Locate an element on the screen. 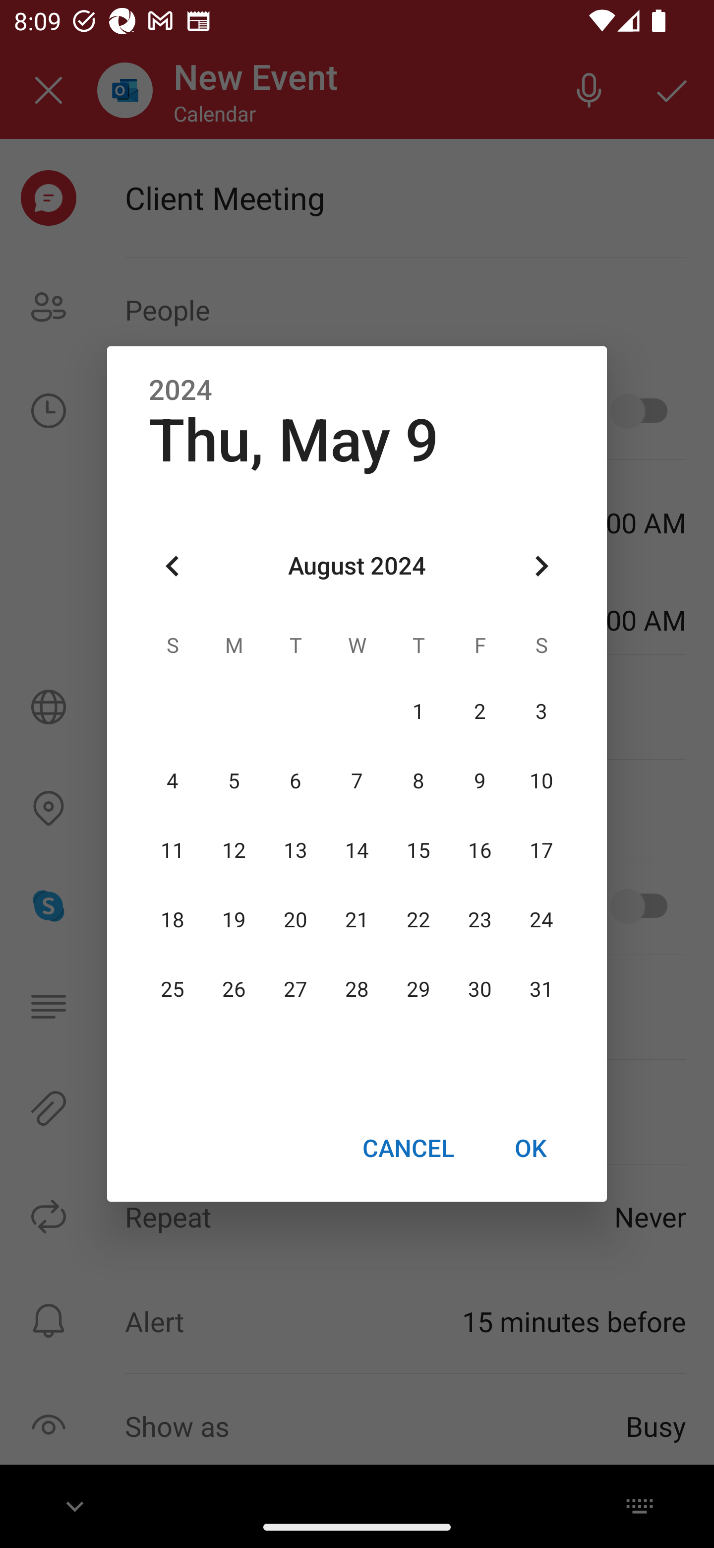 The height and width of the screenshot is (1548, 714). 10 10 August 2024 is located at coordinates (541, 781).